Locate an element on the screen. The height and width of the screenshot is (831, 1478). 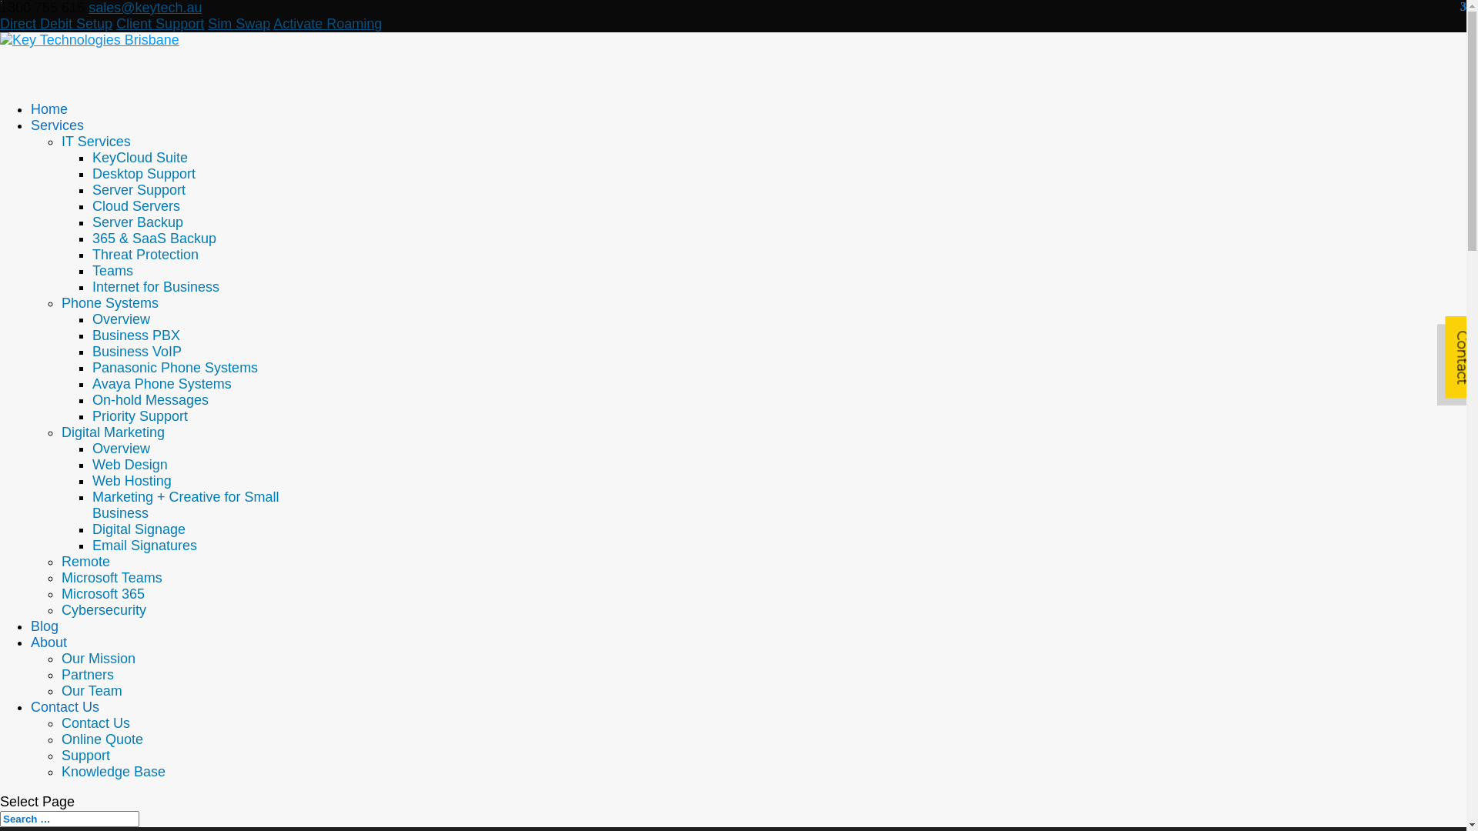
Sim Swap is located at coordinates (239, 24).